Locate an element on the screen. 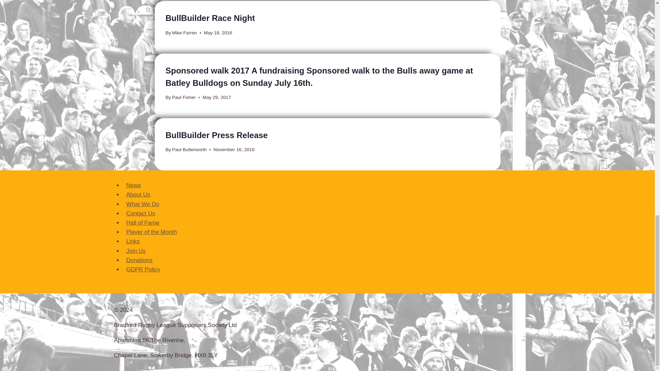  BullBuilder Race Night is located at coordinates (210, 18).